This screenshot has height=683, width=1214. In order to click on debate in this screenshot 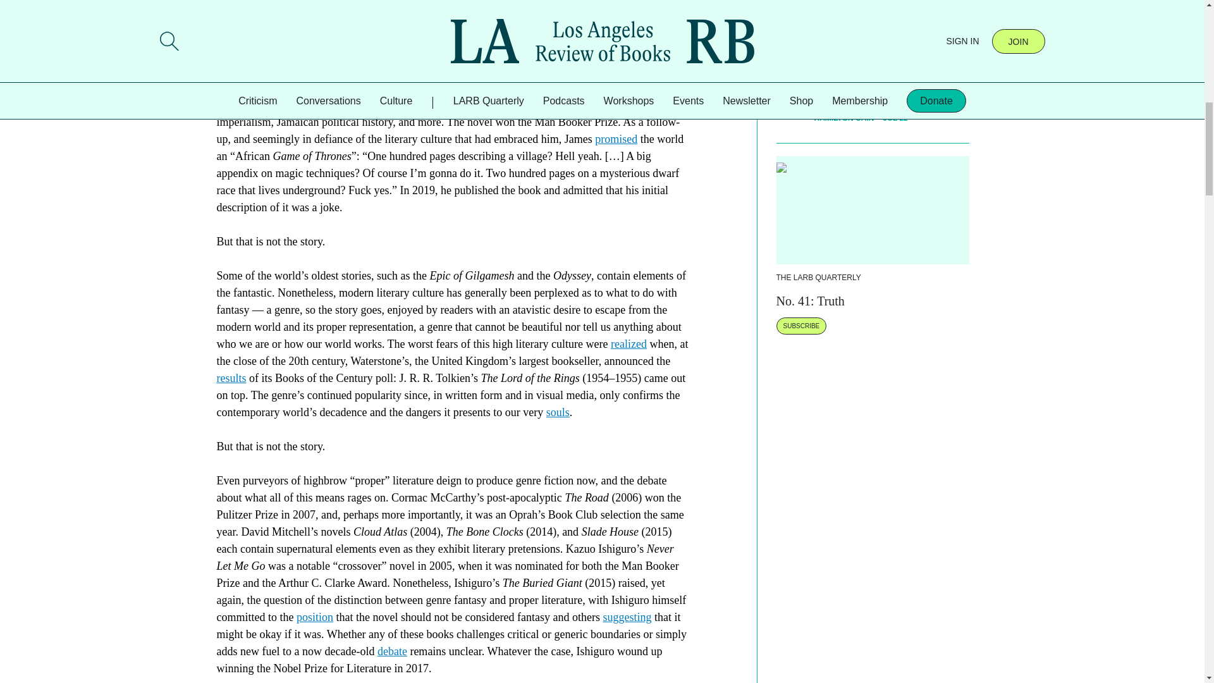, I will do `click(392, 651)`.